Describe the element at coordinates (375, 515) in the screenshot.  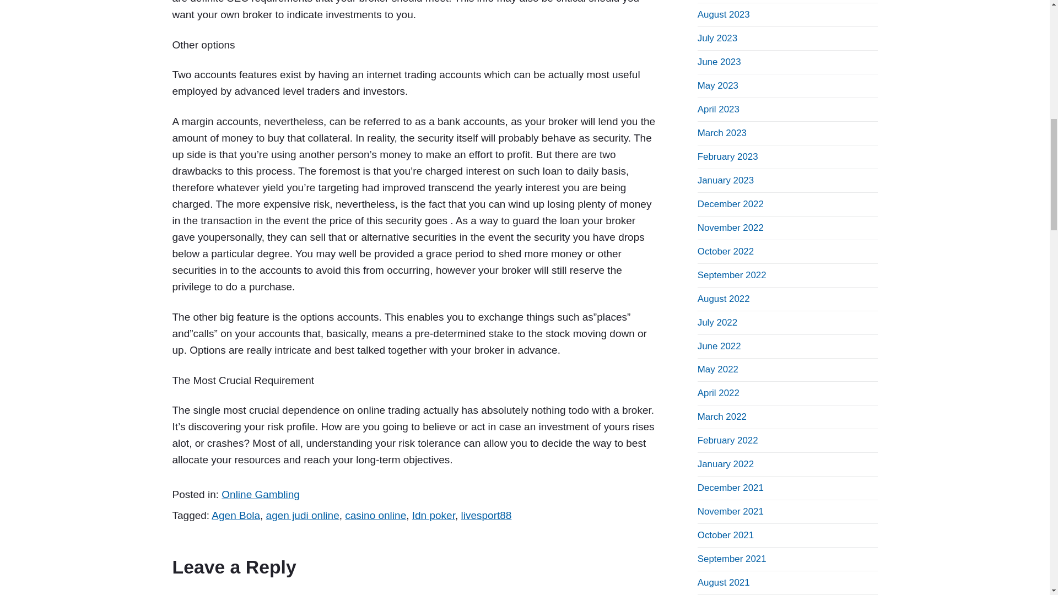
I see `casino online` at that location.